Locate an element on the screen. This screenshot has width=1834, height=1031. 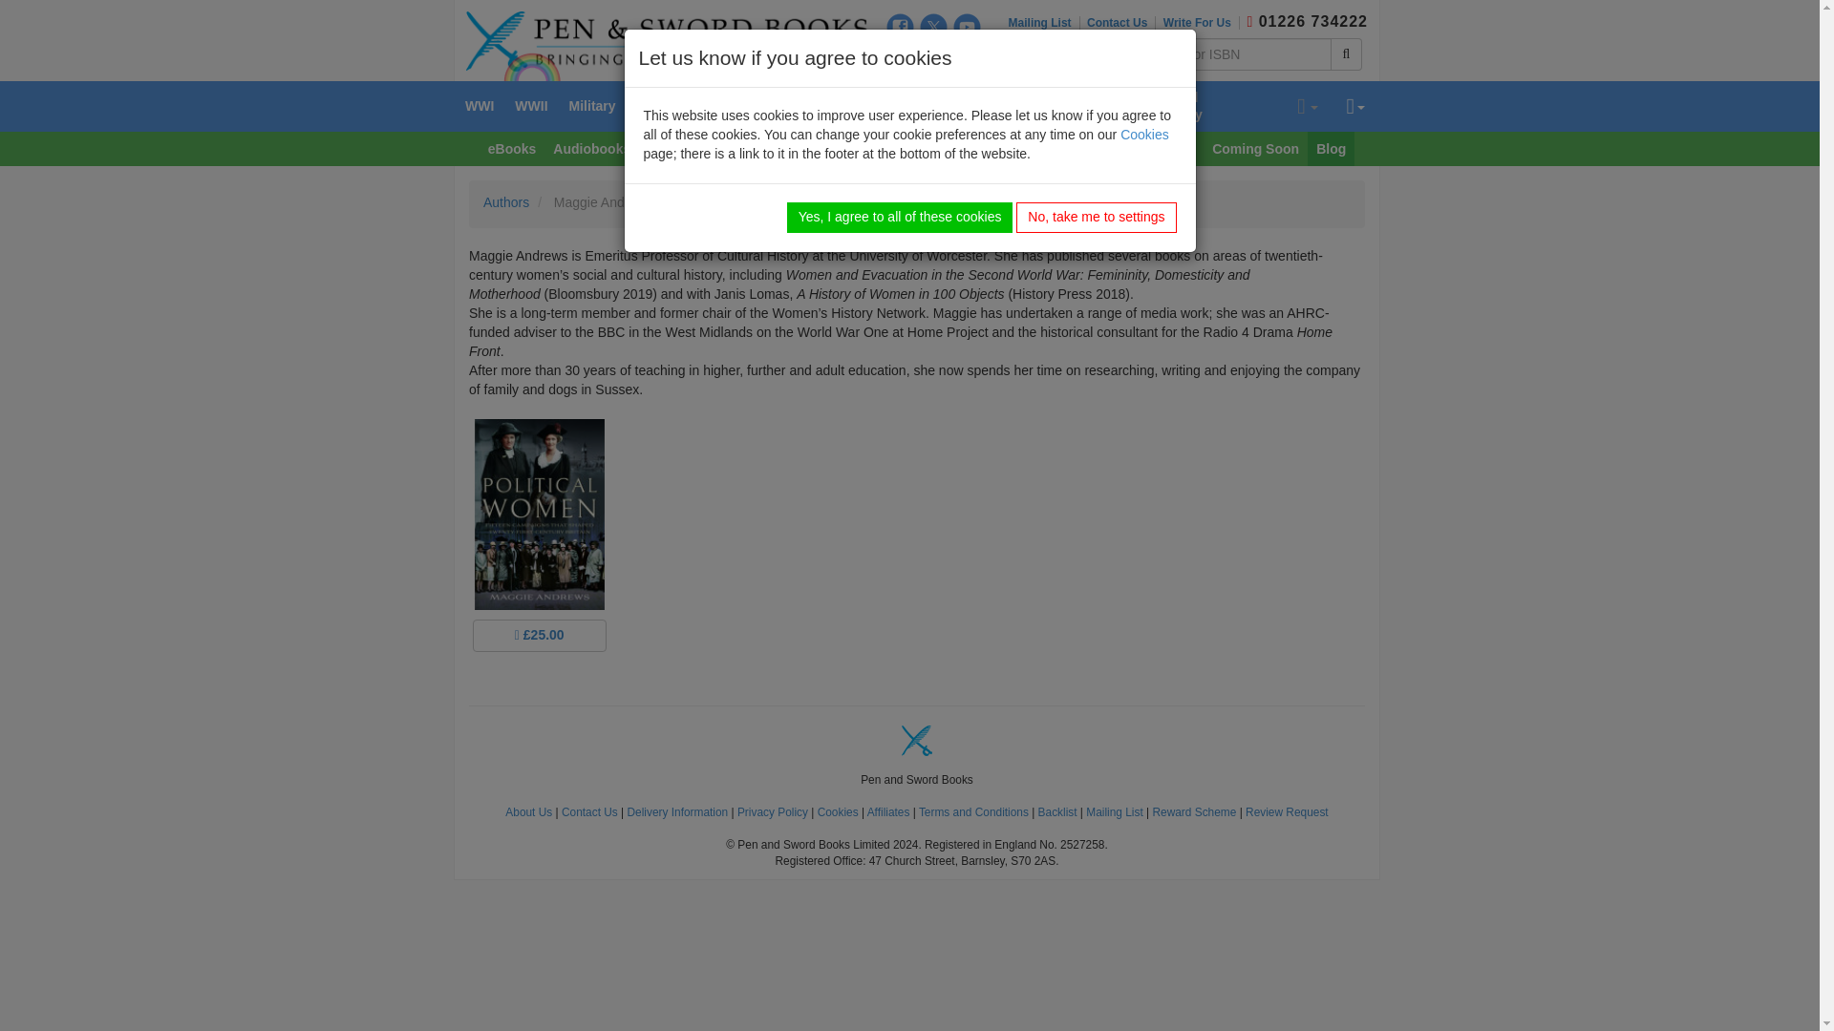
X is located at coordinates (934, 27).